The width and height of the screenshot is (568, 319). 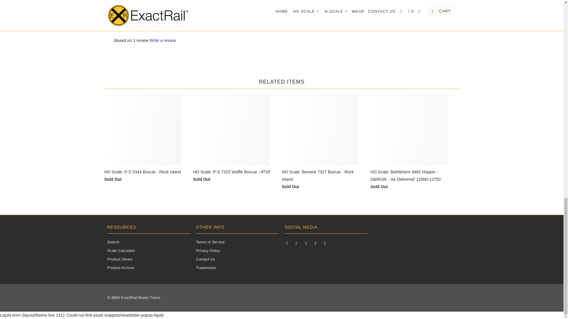 What do you see at coordinates (132, 10) in the screenshot?
I see `Share this on Facebook` at bounding box center [132, 10].